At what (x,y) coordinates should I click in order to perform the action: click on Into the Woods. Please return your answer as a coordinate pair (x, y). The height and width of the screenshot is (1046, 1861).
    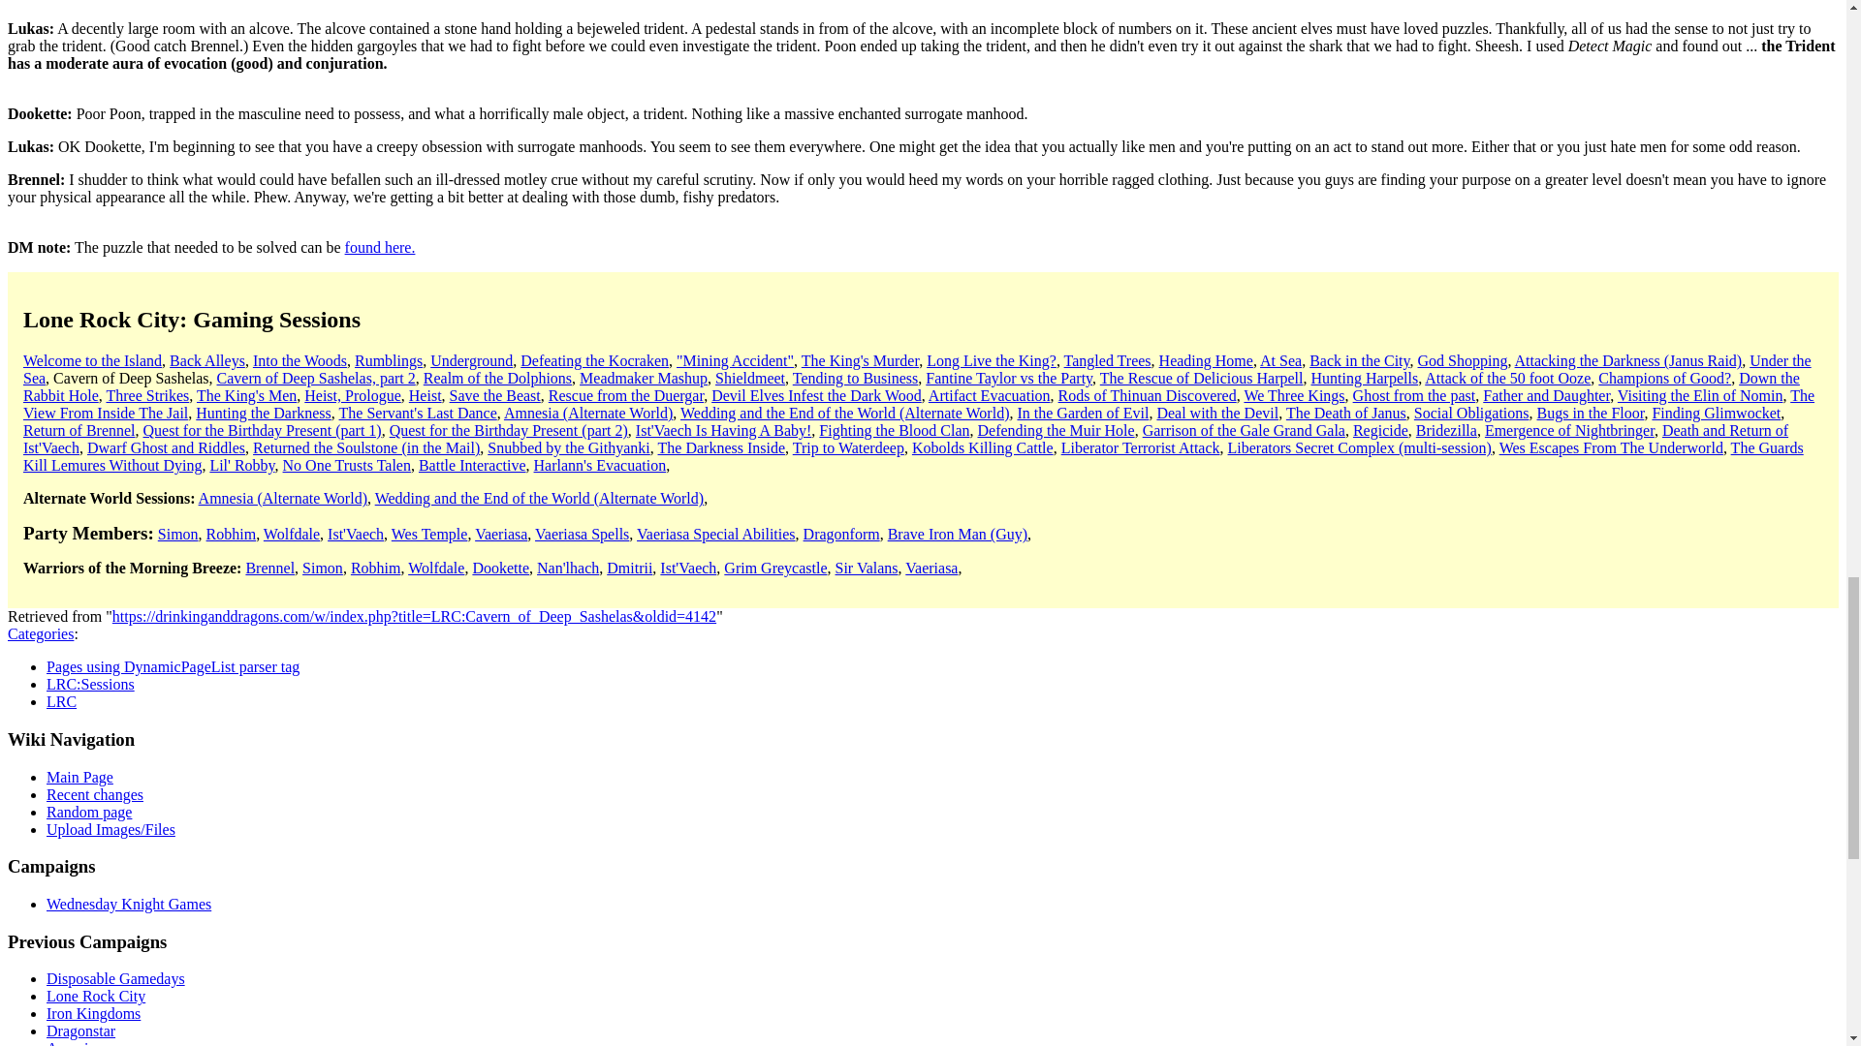
    Looking at the image, I should click on (300, 360).